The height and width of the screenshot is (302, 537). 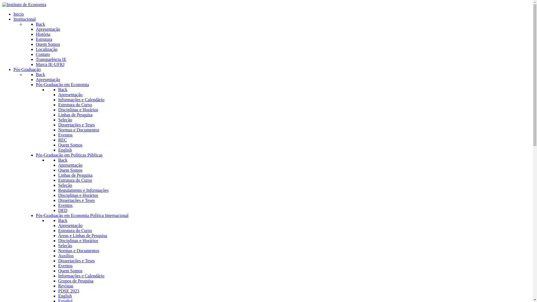 What do you see at coordinates (63, 160) in the screenshot?
I see `Back` at bounding box center [63, 160].